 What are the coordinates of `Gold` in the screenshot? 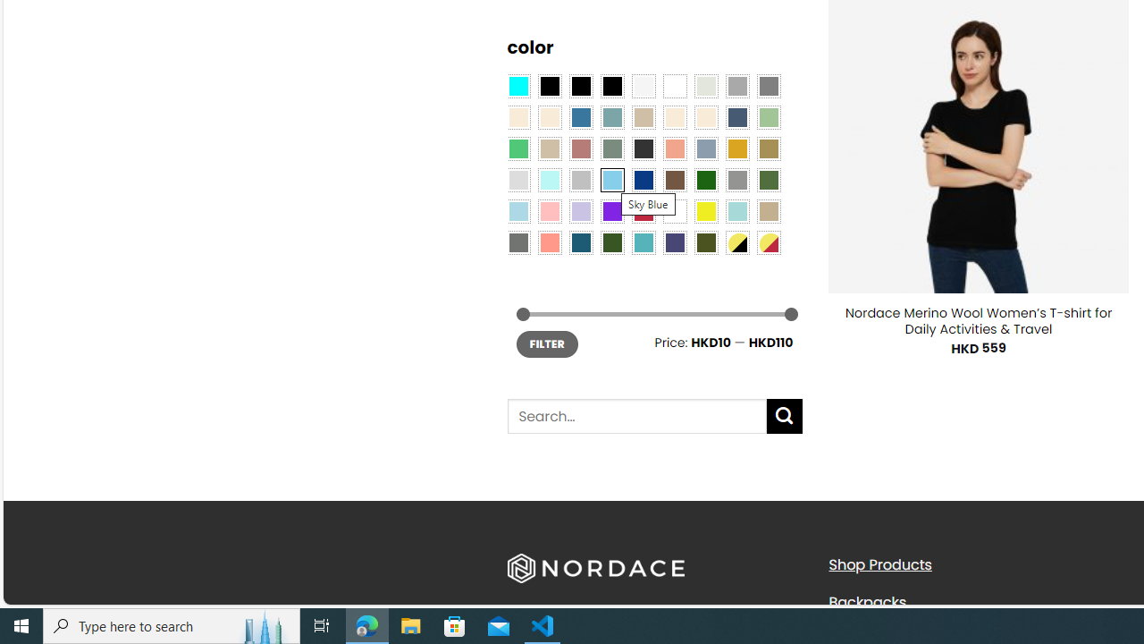 It's located at (736, 148).